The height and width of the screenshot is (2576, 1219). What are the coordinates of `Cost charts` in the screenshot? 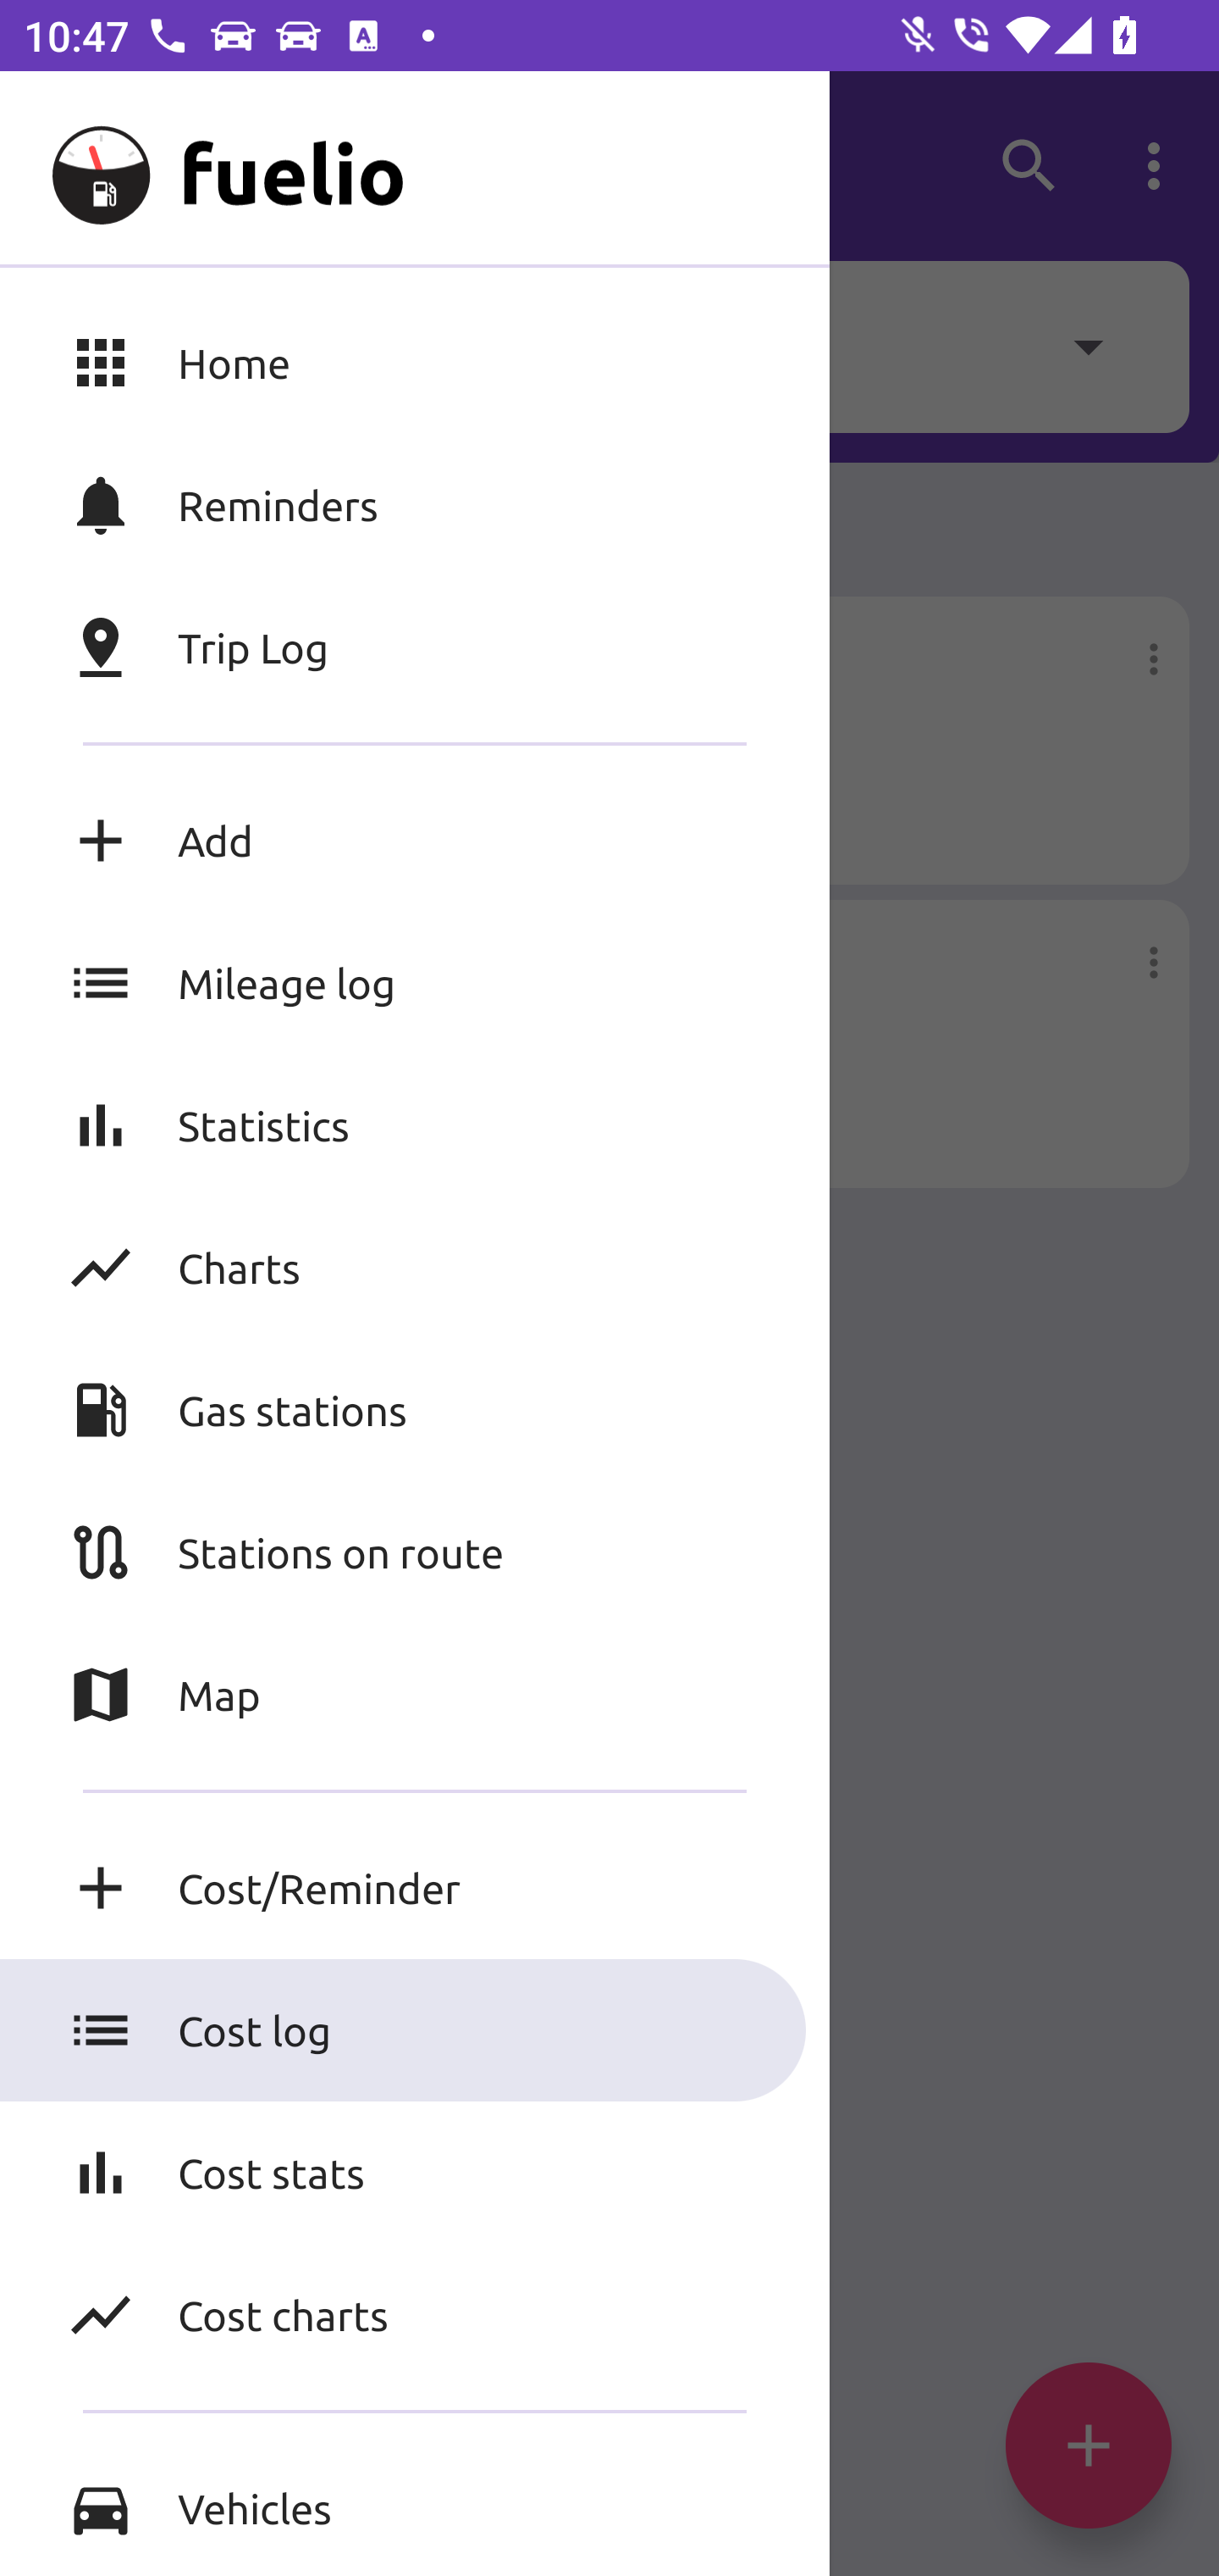 It's located at (415, 2314).